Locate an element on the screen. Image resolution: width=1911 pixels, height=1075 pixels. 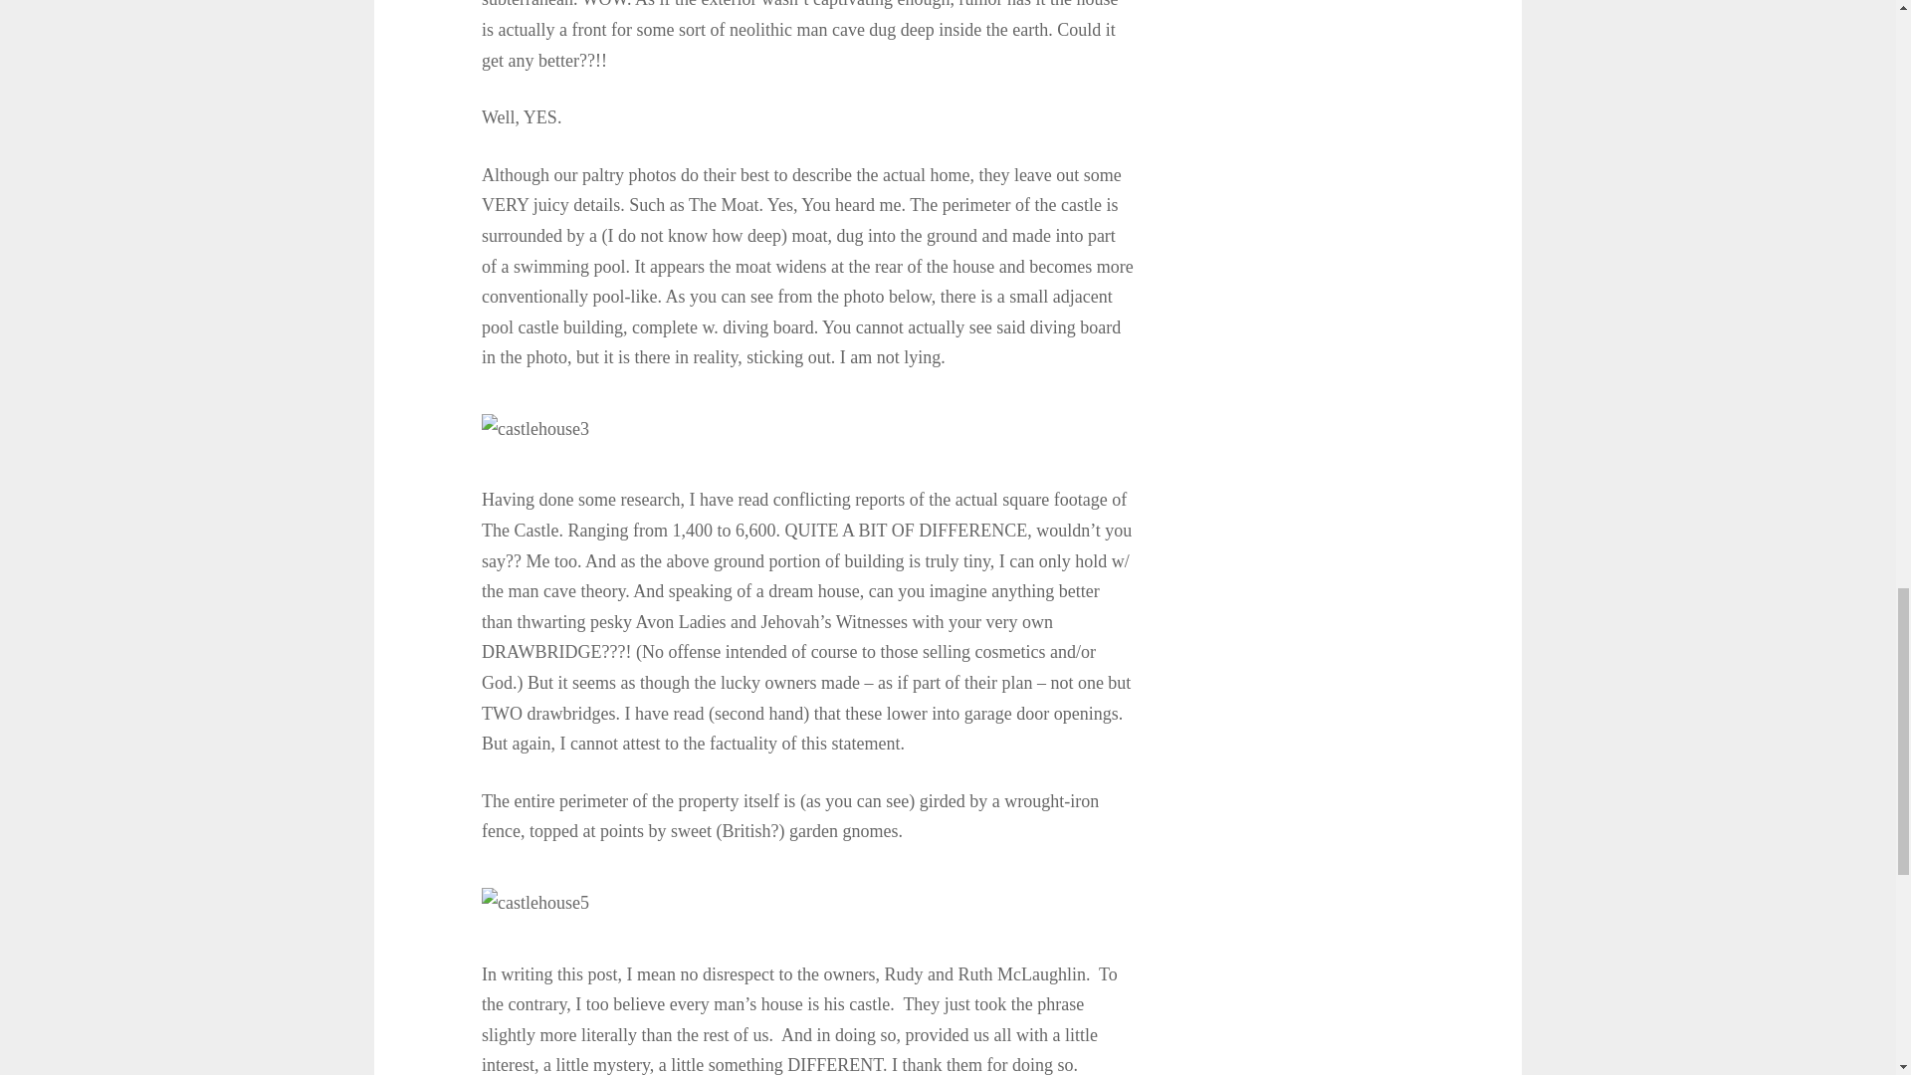
castlehouse3 is located at coordinates (534, 429).